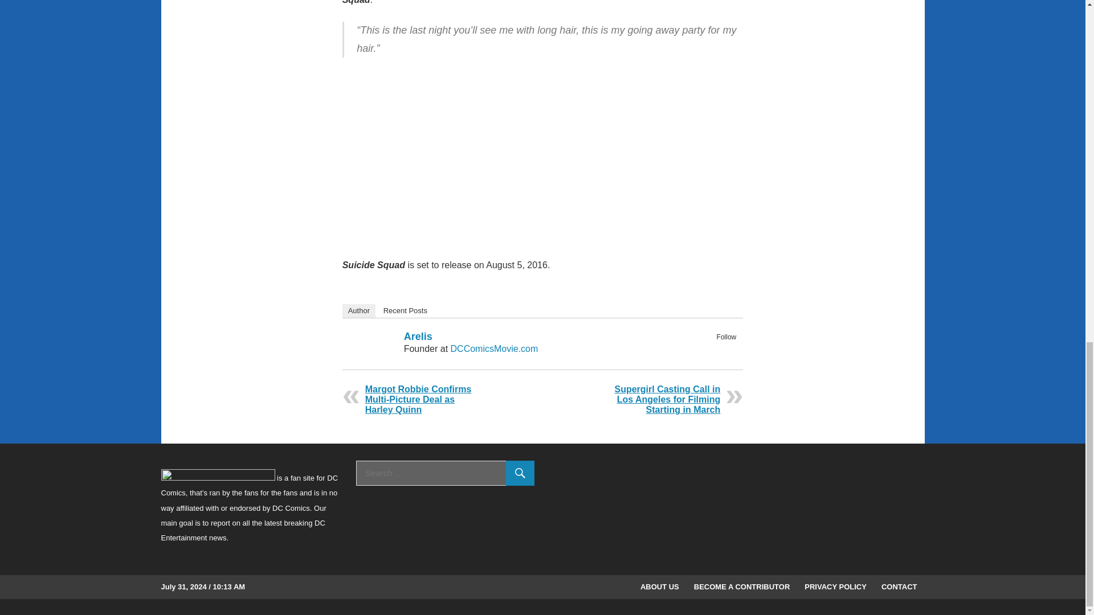 Image resolution: width=1094 pixels, height=615 pixels. I want to click on Twitter, so click(728, 350).